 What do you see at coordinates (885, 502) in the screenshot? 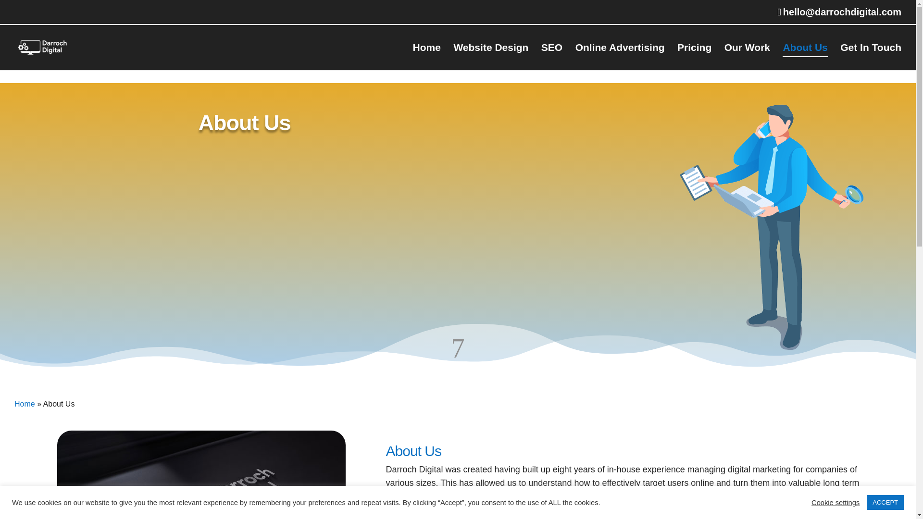
I see `ACCEPT` at bounding box center [885, 502].